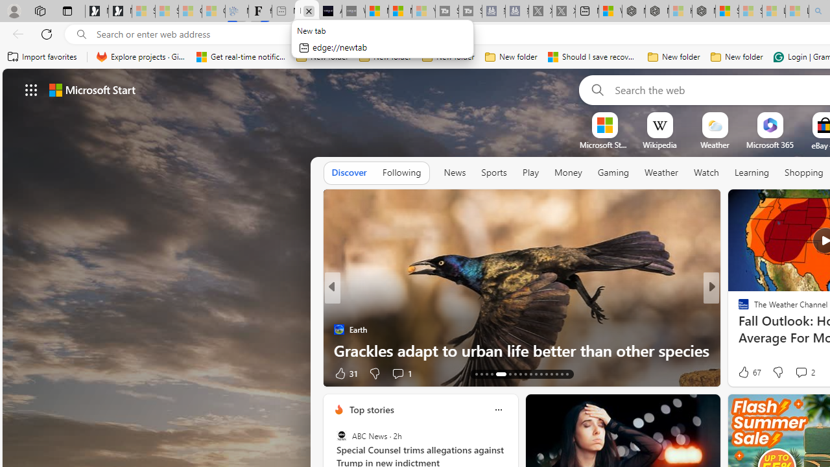 Image resolution: width=830 pixels, height=467 pixels. Describe the element at coordinates (804, 173) in the screenshot. I see `Shopping` at that location.